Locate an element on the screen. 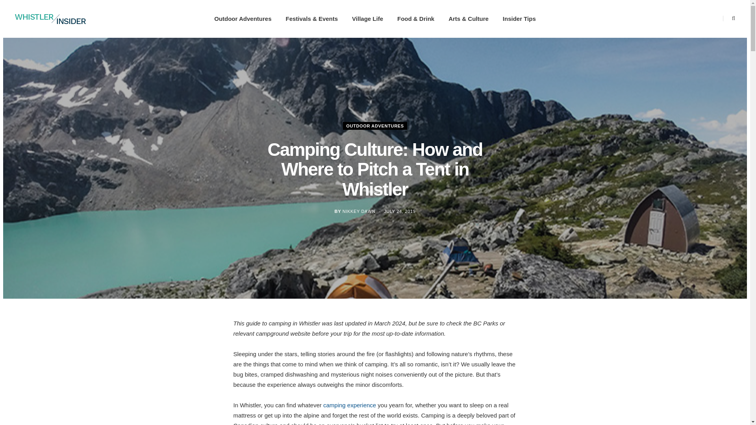 The height and width of the screenshot is (425, 756). Village Life is located at coordinates (367, 19).